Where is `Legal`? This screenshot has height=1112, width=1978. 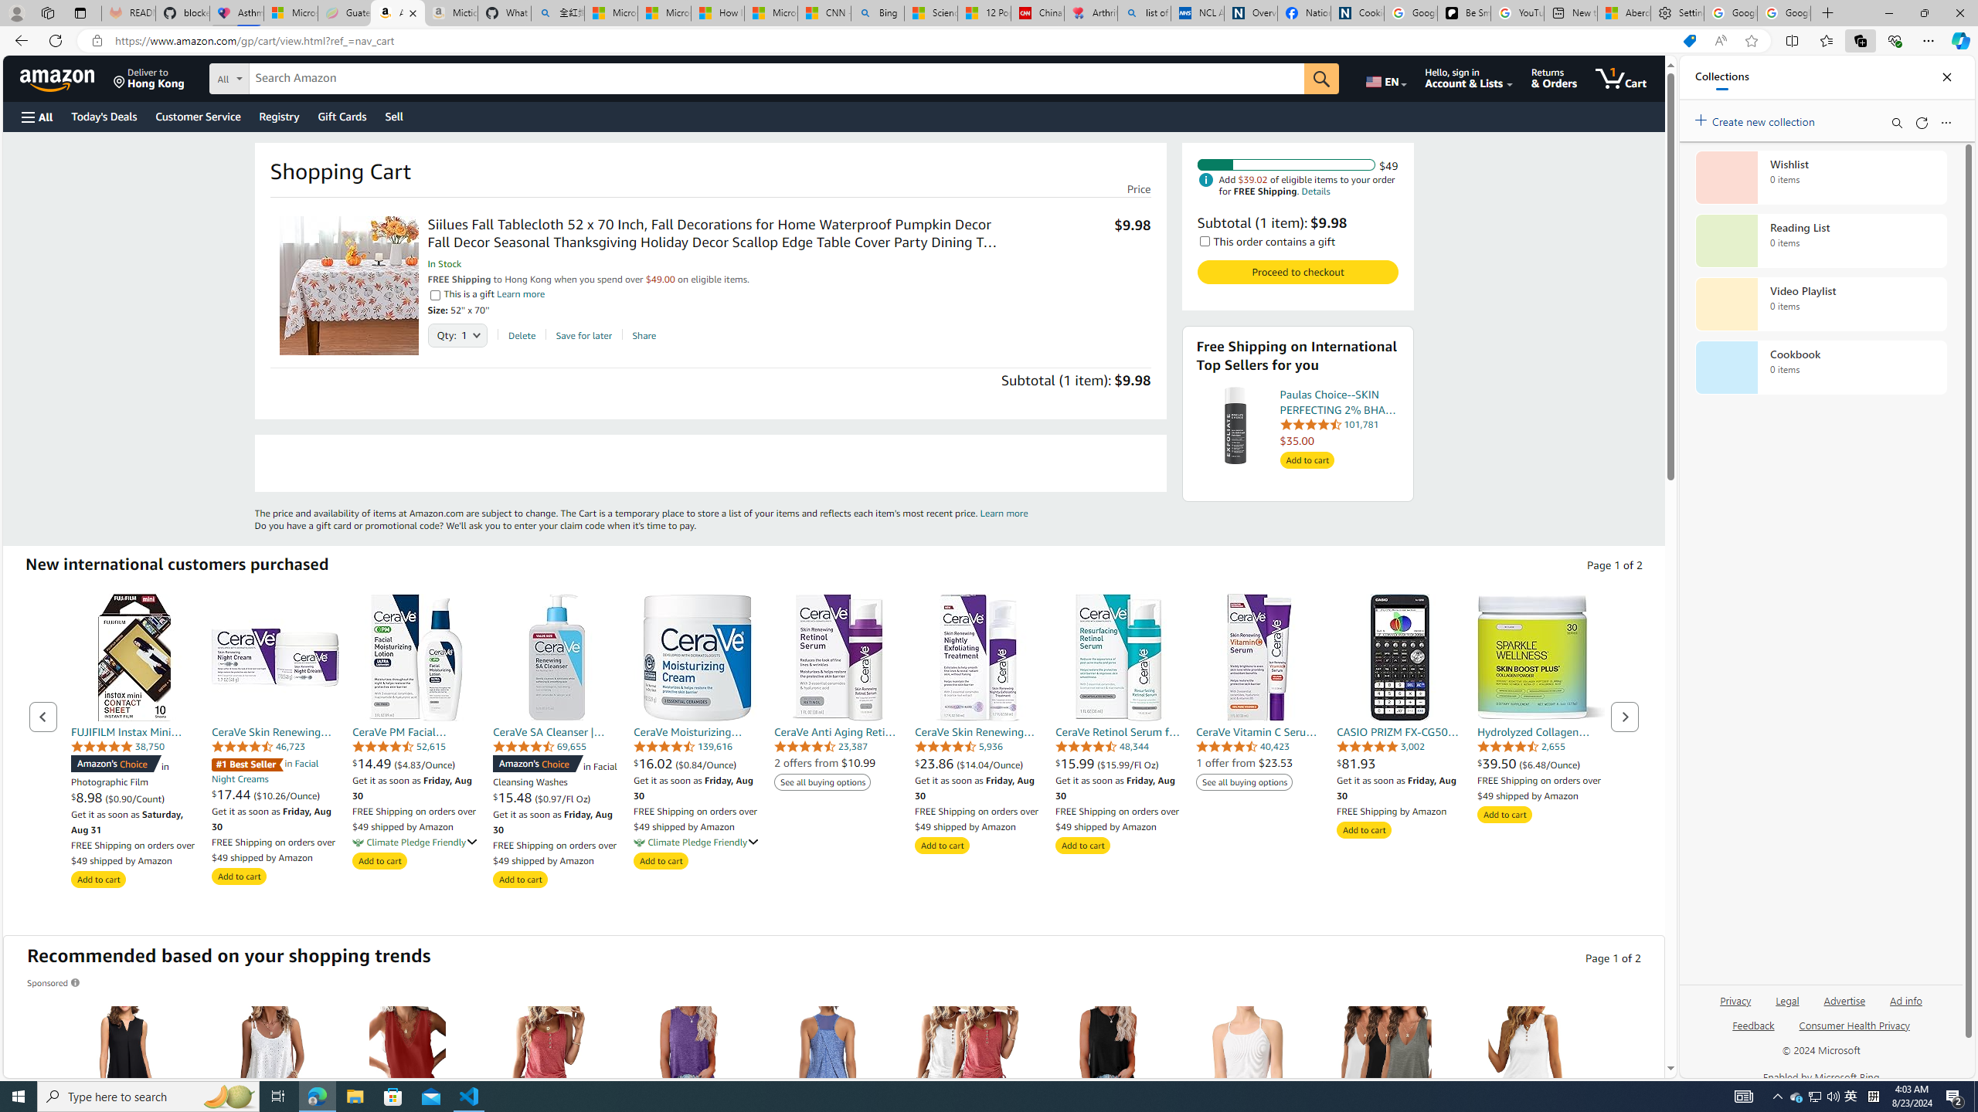 Legal is located at coordinates (1786, 1007).